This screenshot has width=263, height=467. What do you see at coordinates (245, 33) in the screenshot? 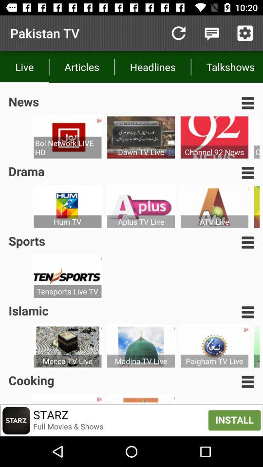
I see `settings option` at bounding box center [245, 33].